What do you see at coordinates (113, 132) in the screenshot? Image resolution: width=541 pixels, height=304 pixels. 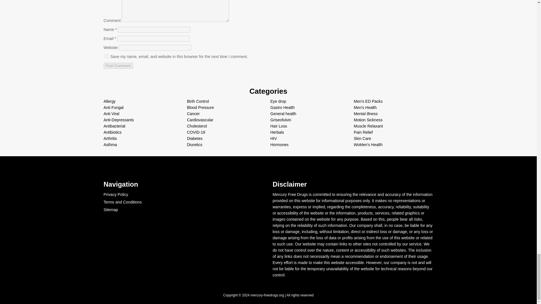 I see `Antibiotics` at bounding box center [113, 132].